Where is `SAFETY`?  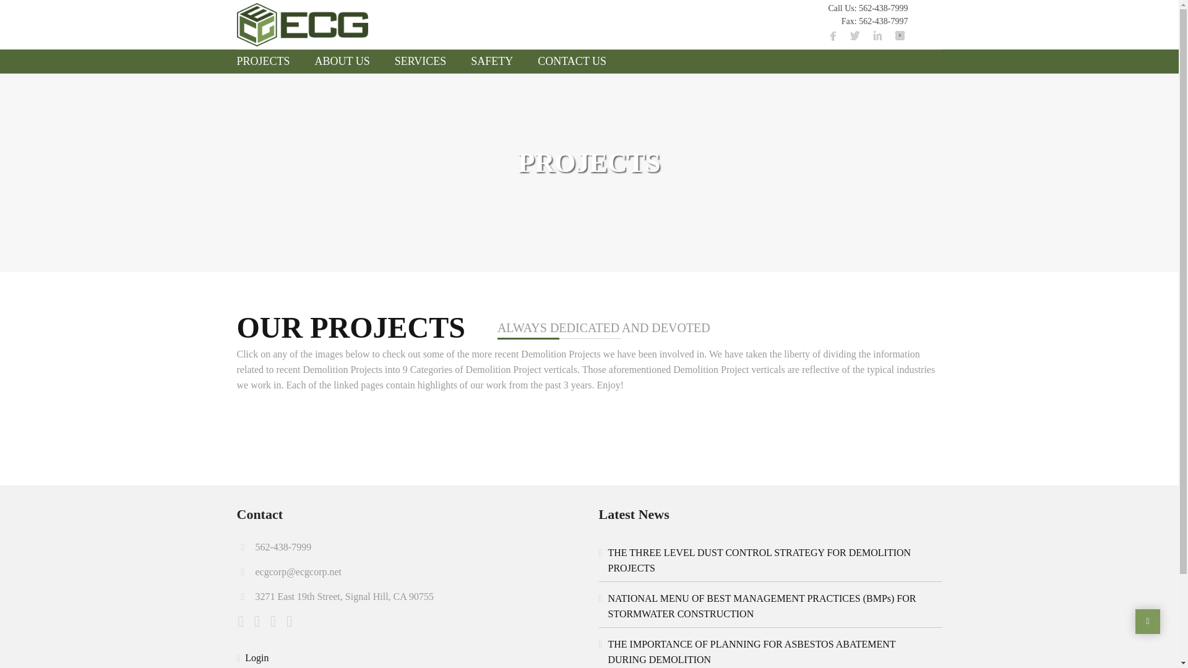 SAFETY is located at coordinates (491, 61).